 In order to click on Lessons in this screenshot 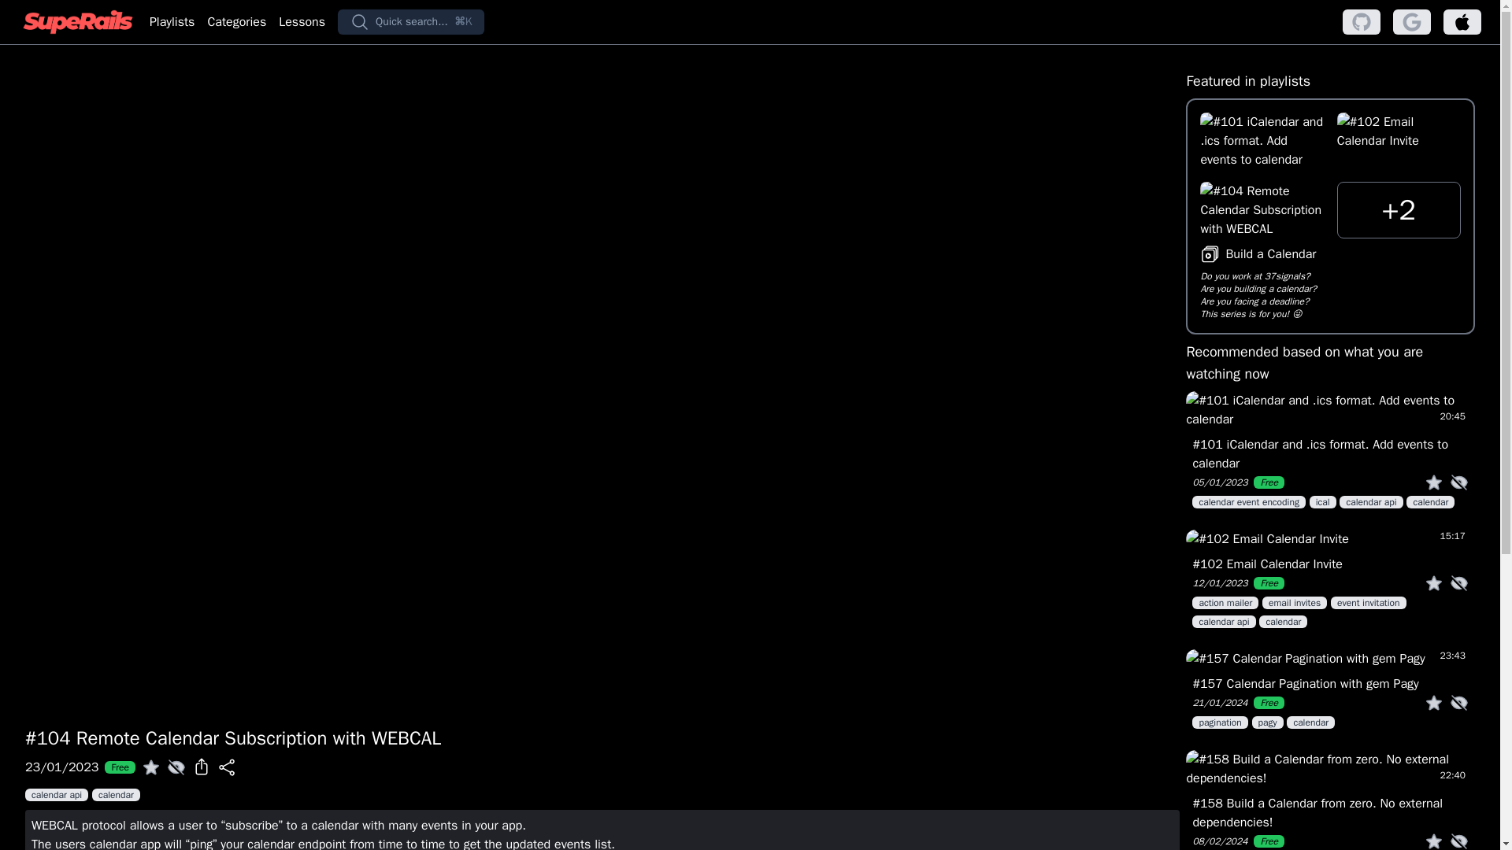, I will do `click(301, 22)`.